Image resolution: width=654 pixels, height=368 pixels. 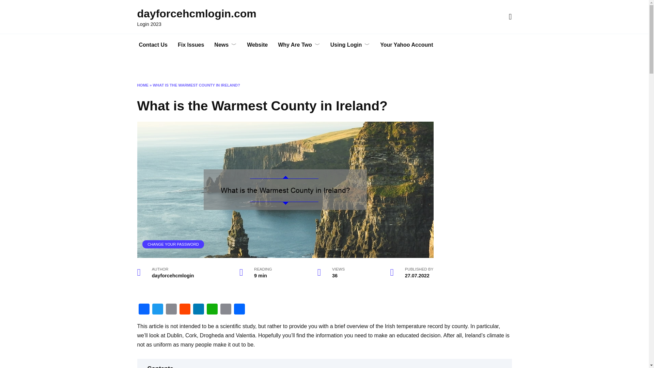 What do you see at coordinates (153, 45) in the screenshot?
I see `Contact Us` at bounding box center [153, 45].